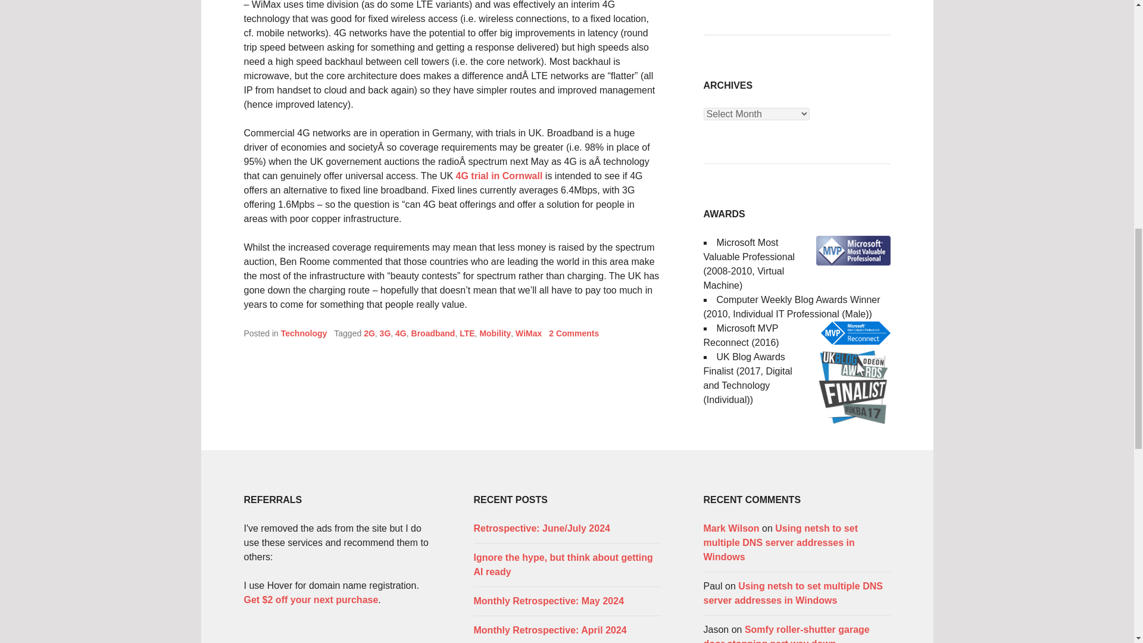  I want to click on Broadband, so click(433, 333).